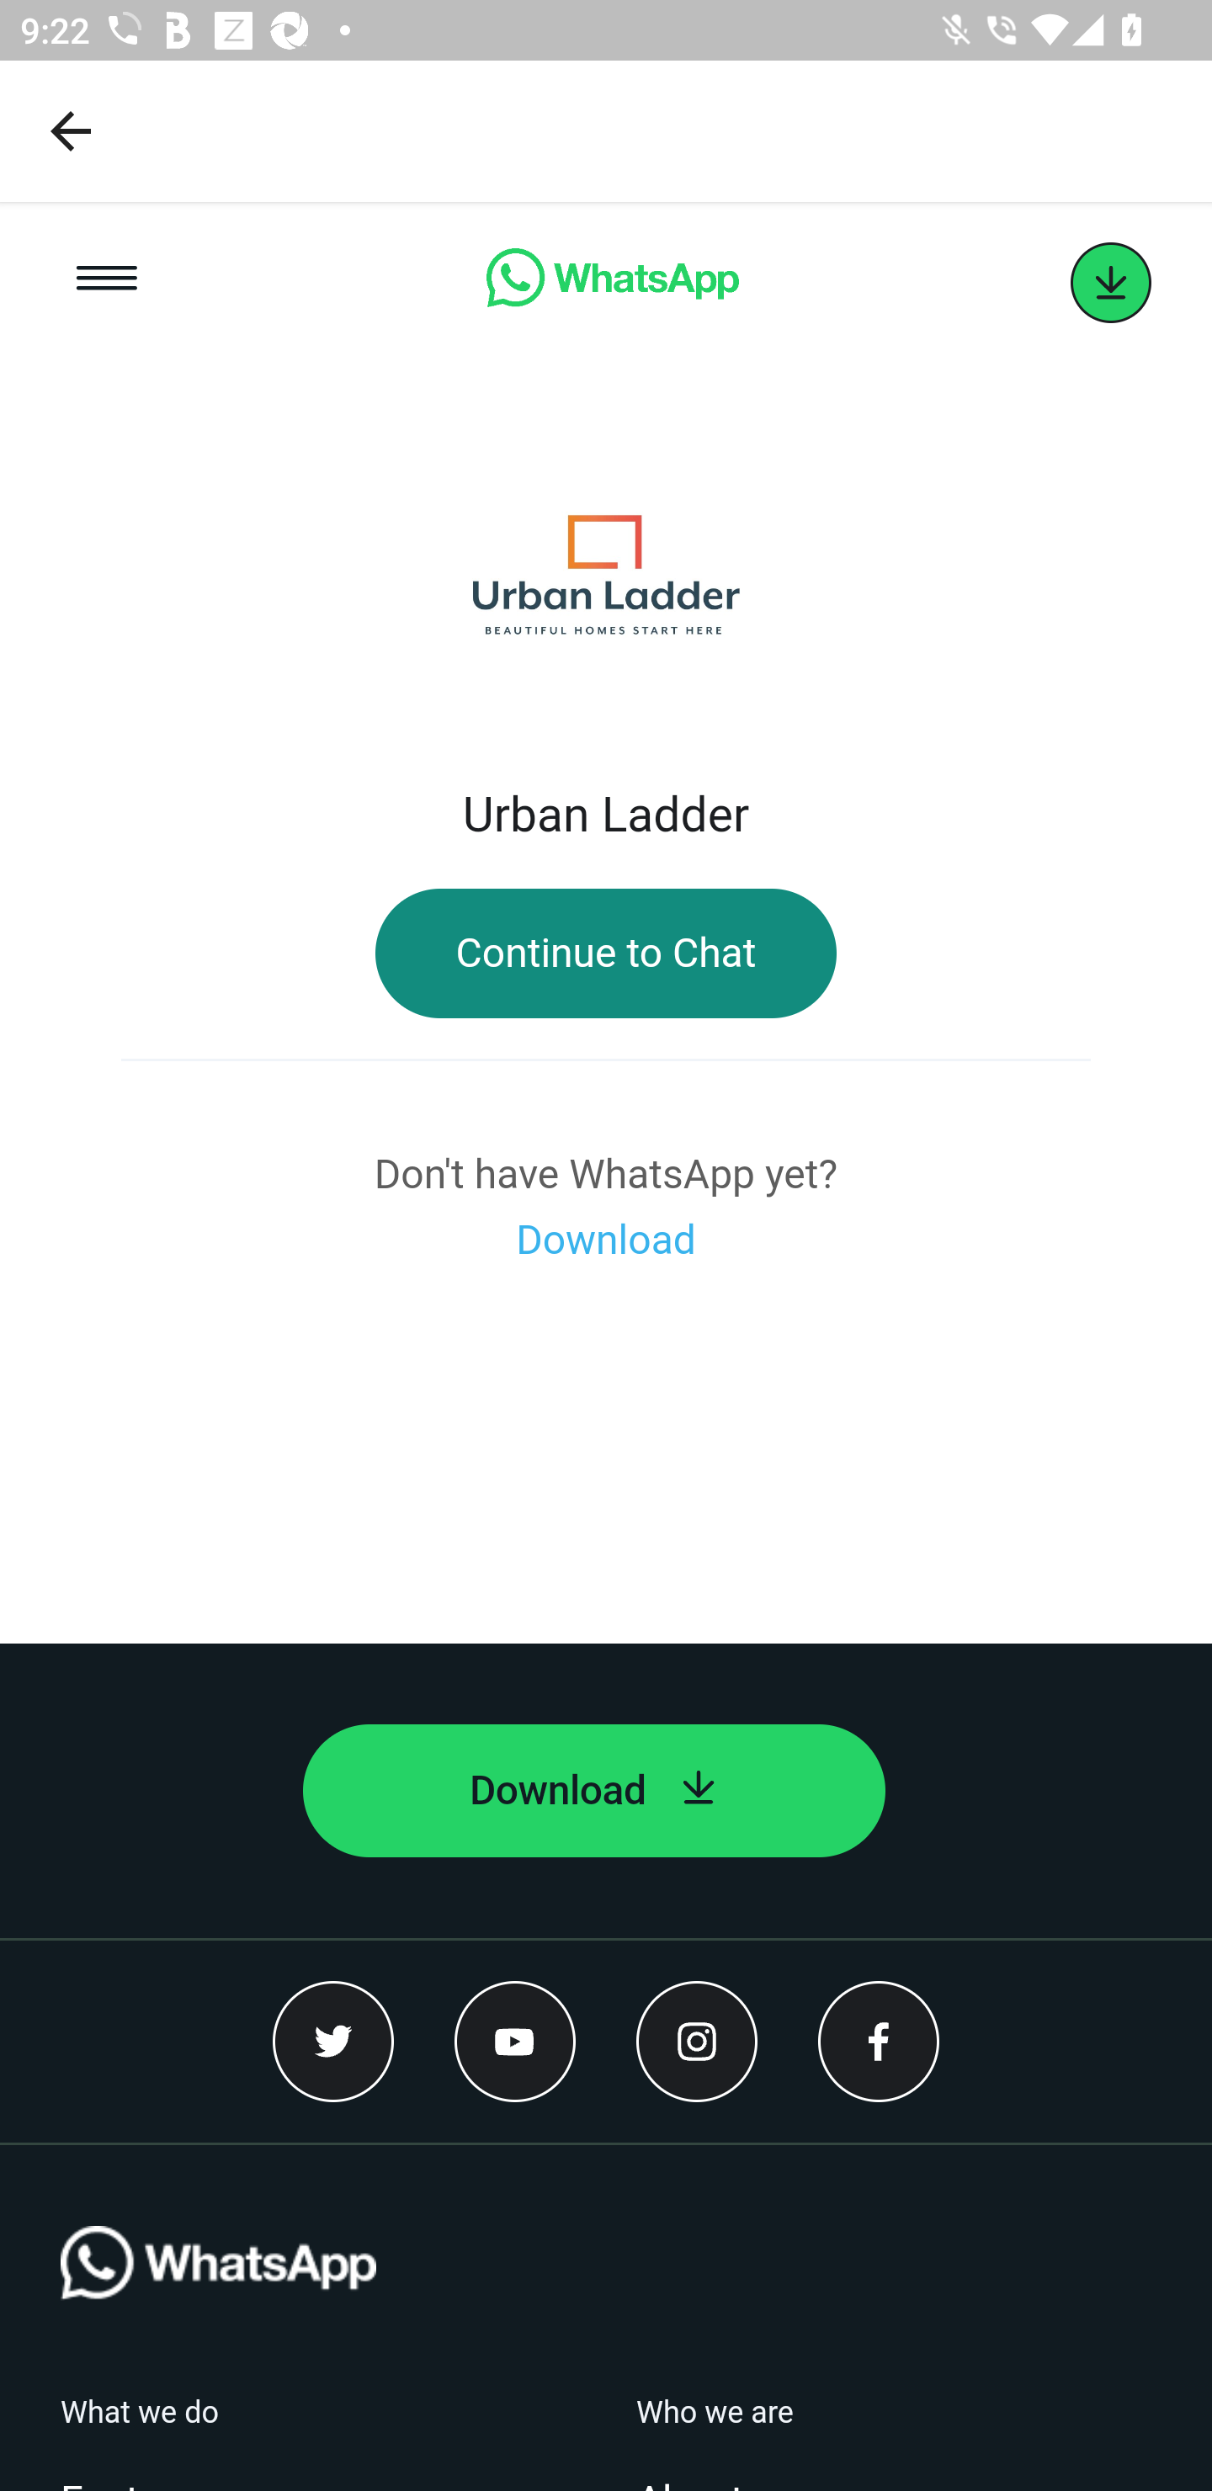 This screenshot has width=1212, height=2491. I want to click on Open mobile menu, so click(107, 283).